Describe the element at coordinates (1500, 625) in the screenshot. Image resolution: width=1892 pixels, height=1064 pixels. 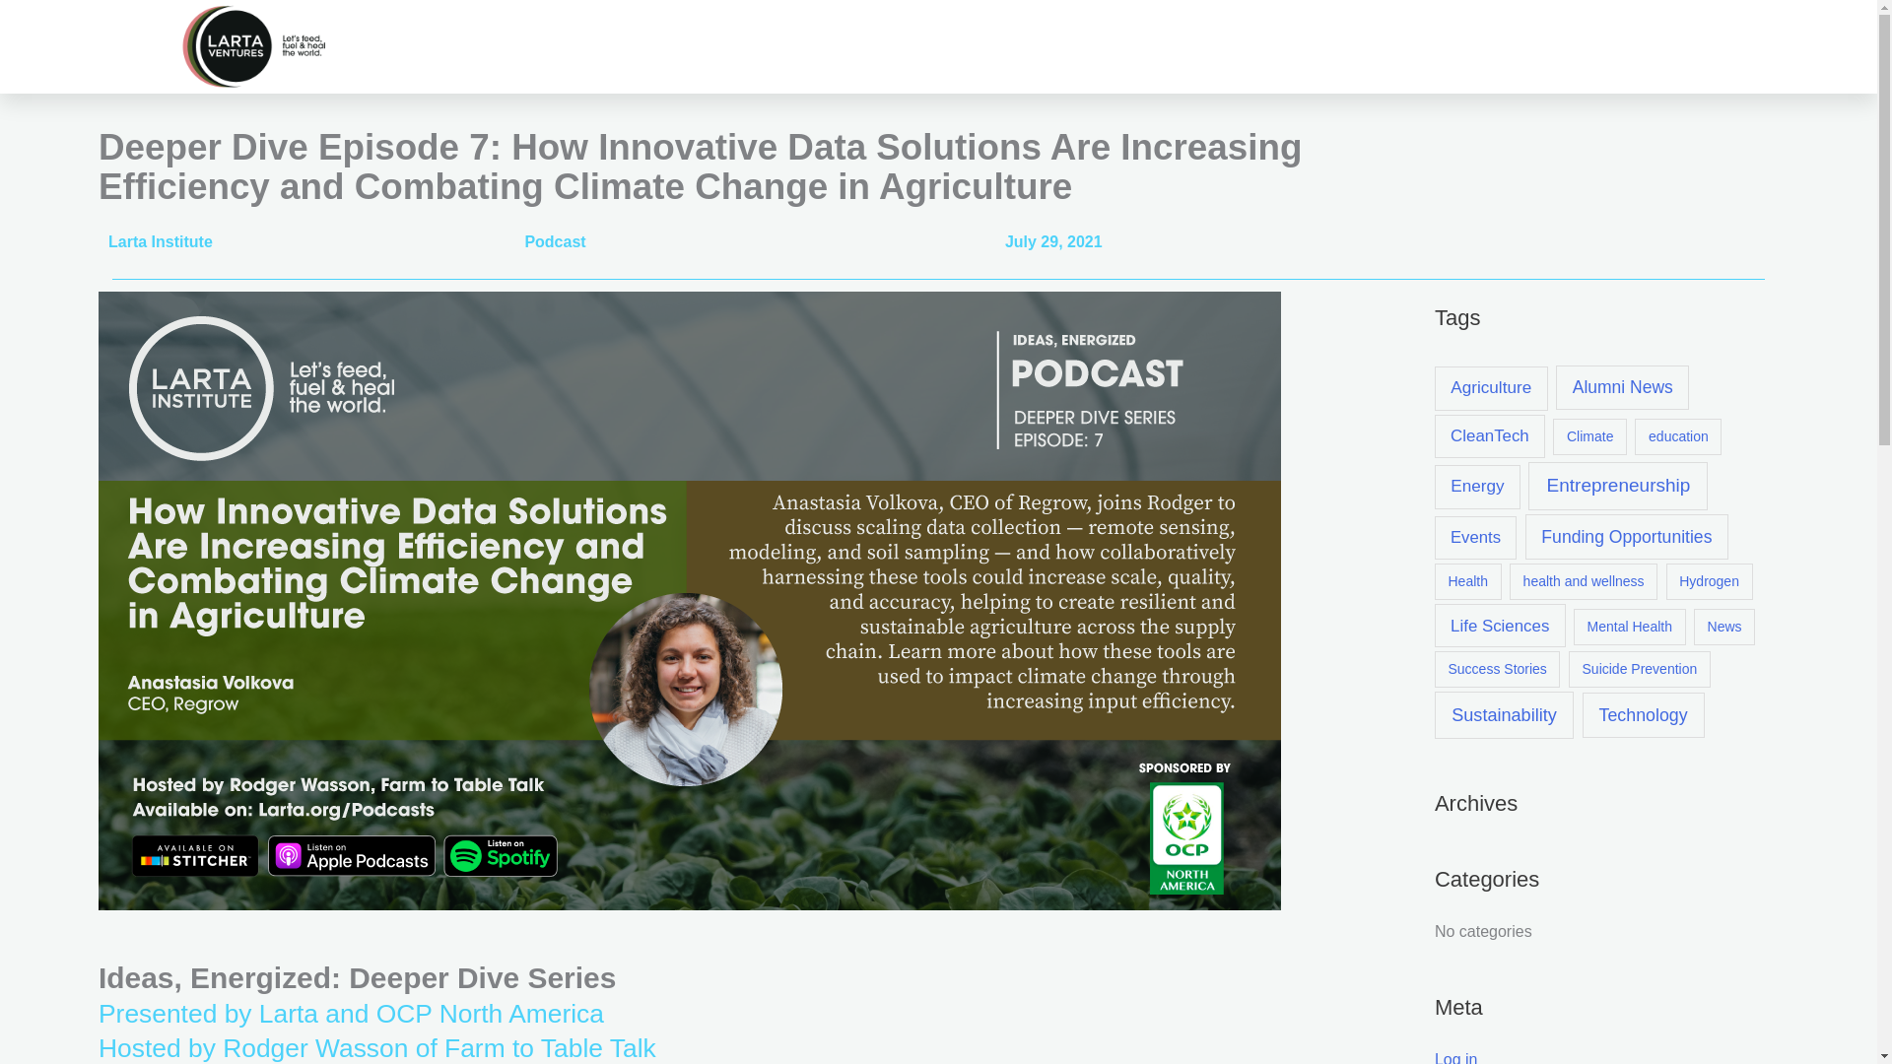
I see `Life Sciences` at that location.